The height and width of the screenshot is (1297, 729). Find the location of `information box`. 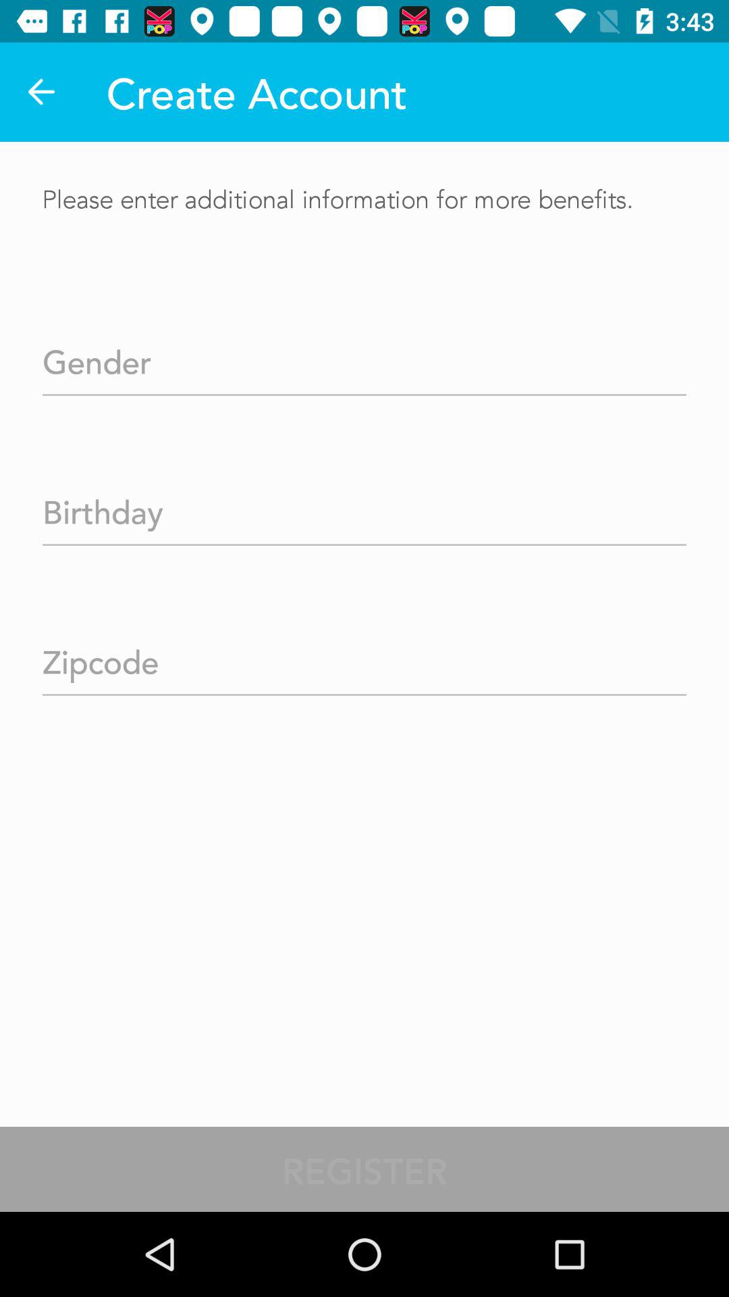

information box is located at coordinates (364, 358).